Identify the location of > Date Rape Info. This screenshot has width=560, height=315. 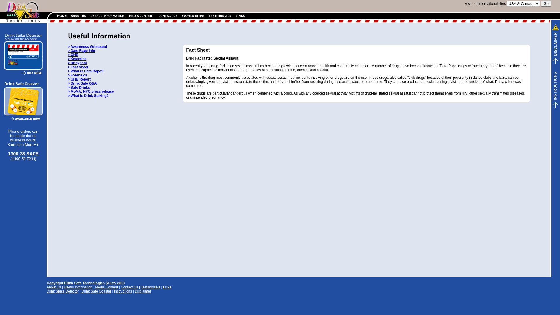
(81, 51).